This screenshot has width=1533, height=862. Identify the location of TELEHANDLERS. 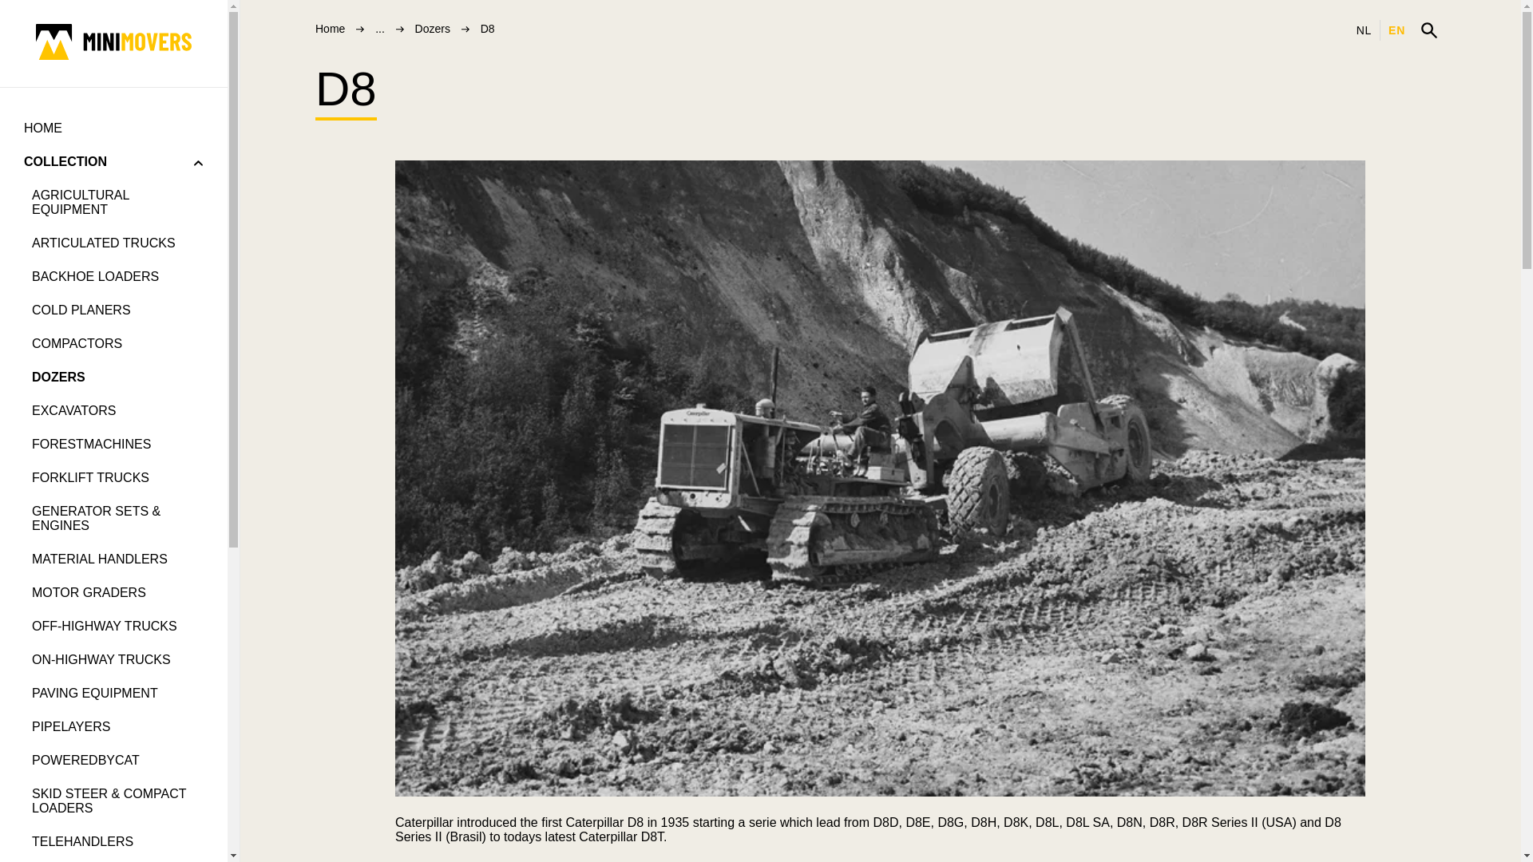
(117, 841).